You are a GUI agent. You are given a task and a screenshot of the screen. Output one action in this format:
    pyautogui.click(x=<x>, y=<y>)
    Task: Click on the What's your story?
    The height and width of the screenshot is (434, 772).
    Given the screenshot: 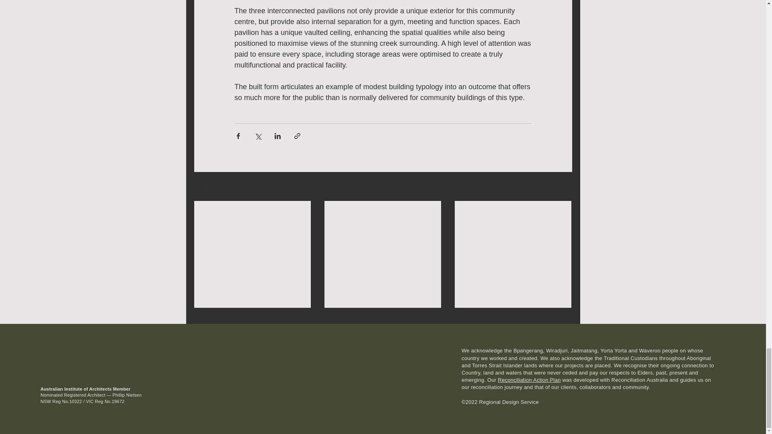 What is the action you would take?
    pyautogui.click(x=252, y=280)
    